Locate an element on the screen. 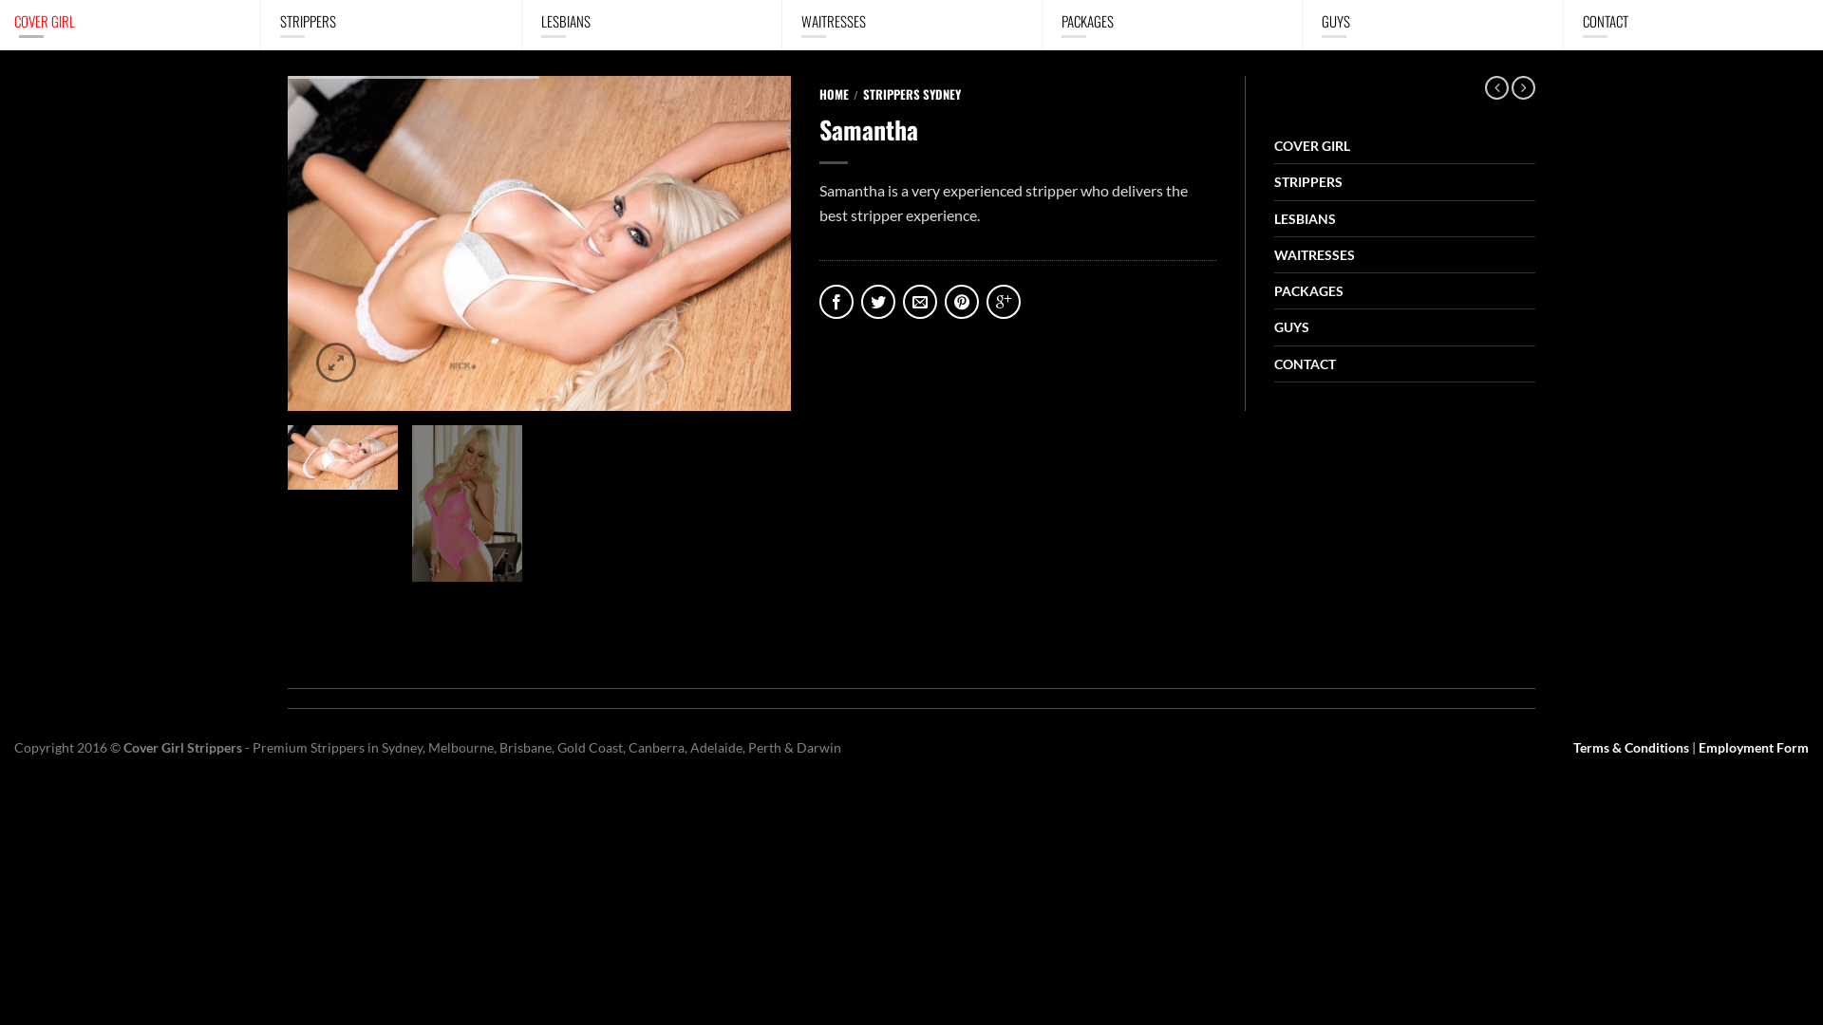 This screenshot has width=1823, height=1025. STRIPPERS is located at coordinates (391, 25).